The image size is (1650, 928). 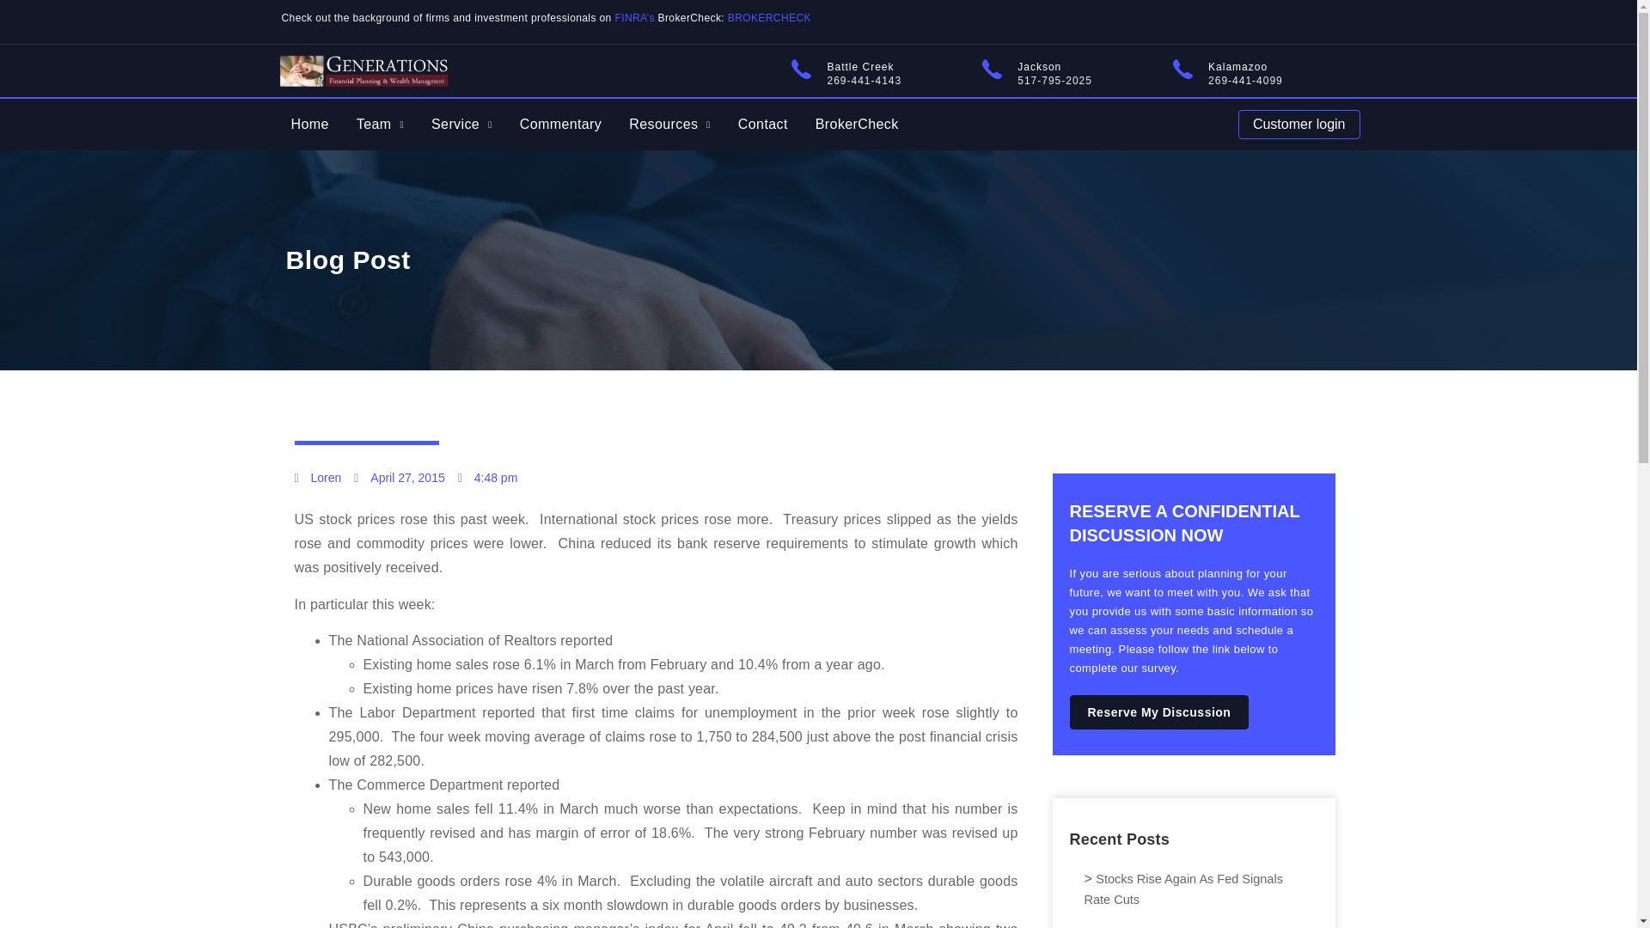 I want to click on Commentary, so click(x=560, y=124).